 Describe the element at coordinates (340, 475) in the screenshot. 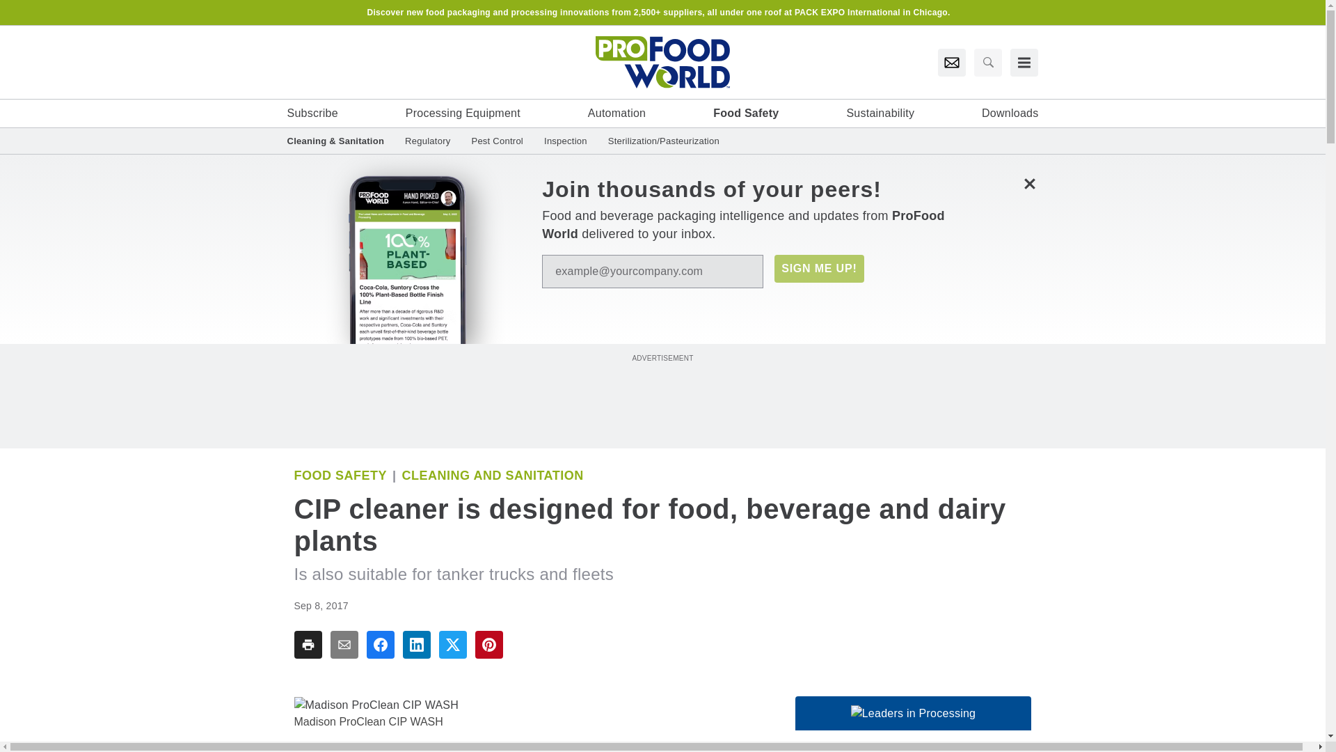

I see `Food Safety` at that location.